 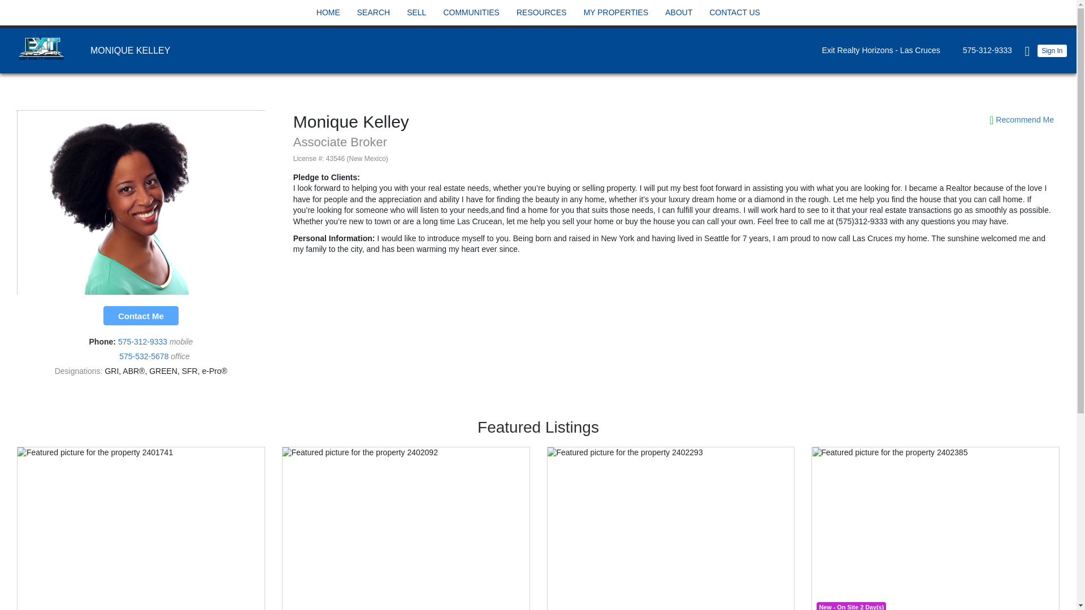 I want to click on SEARCH, so click(x=374, y=13).